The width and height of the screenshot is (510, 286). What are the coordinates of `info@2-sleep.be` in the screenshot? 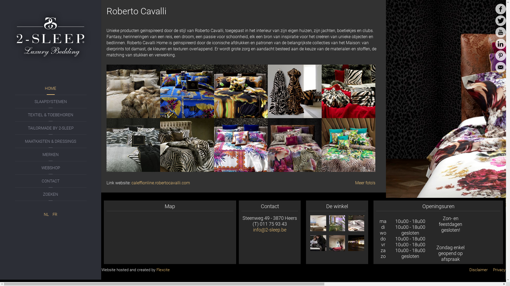 It's located at (270, 230).